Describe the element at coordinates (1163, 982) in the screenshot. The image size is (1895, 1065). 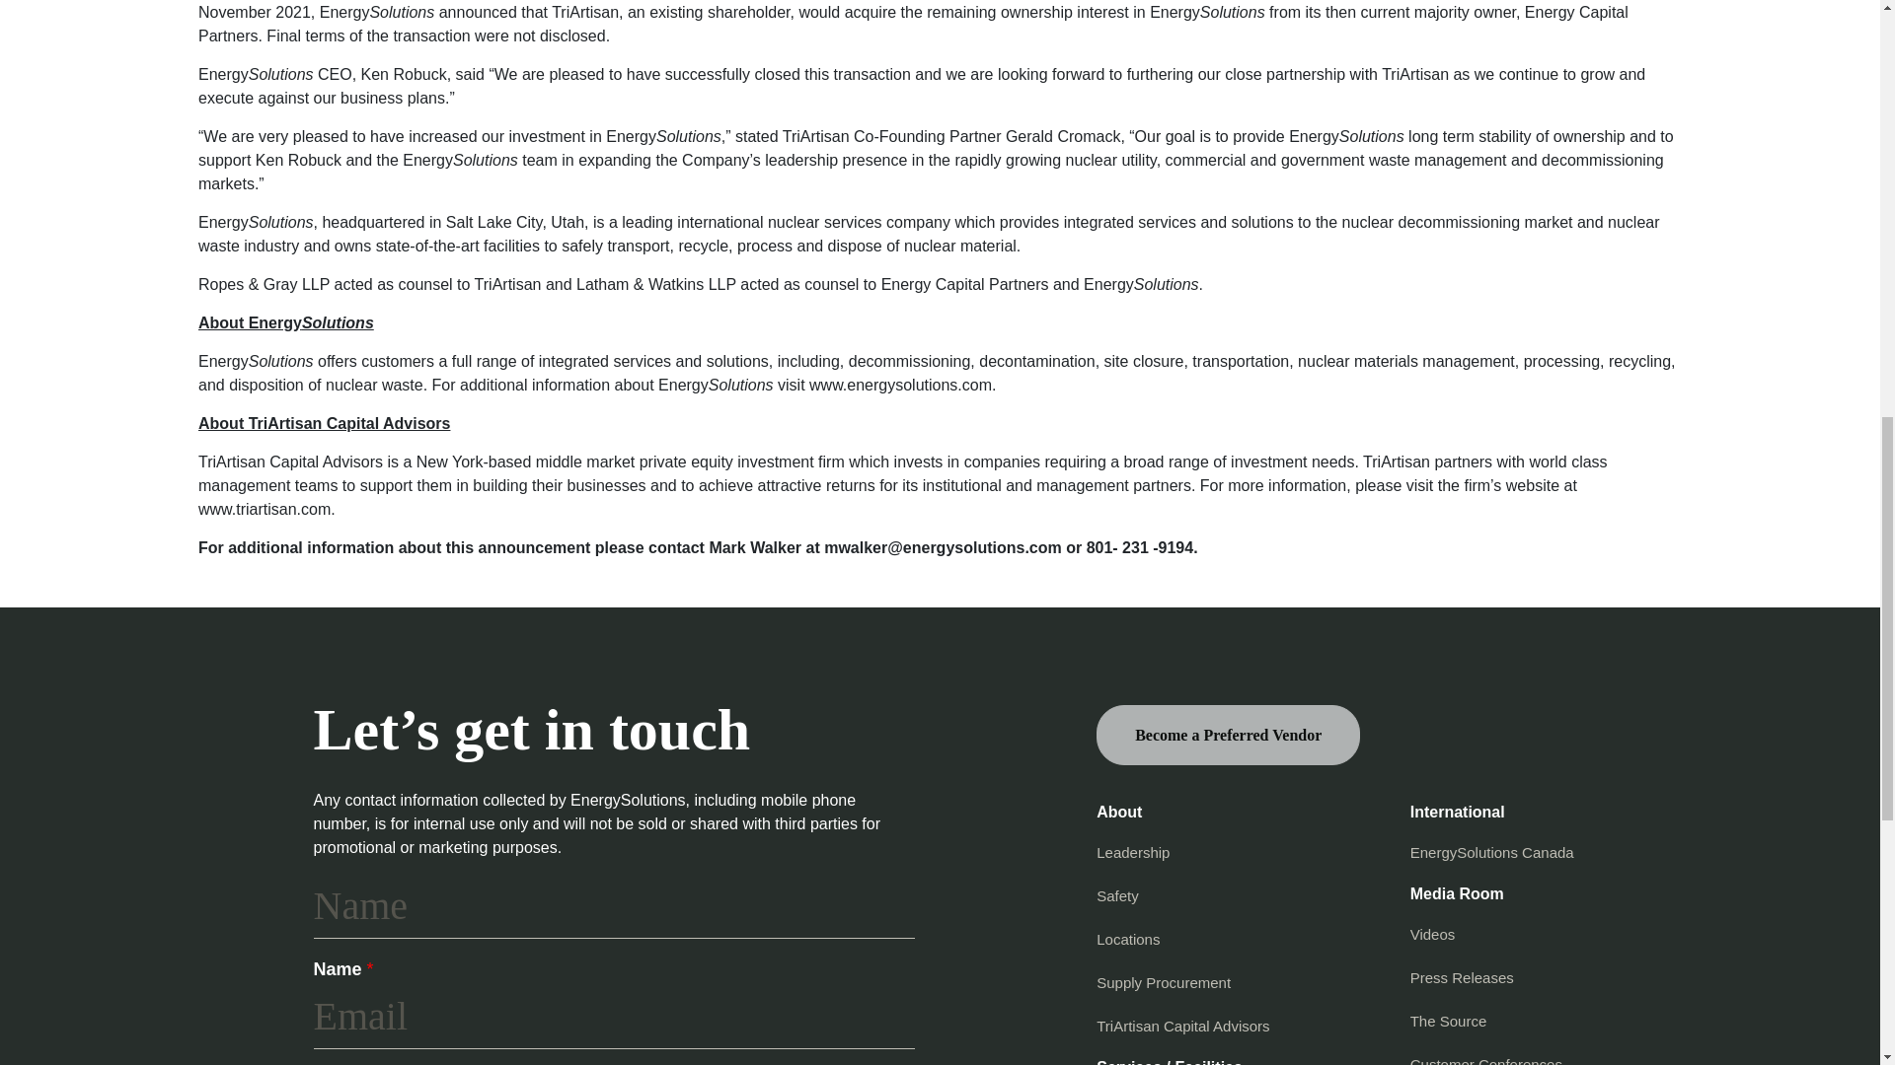
I see `Supply Procurement` at that location.